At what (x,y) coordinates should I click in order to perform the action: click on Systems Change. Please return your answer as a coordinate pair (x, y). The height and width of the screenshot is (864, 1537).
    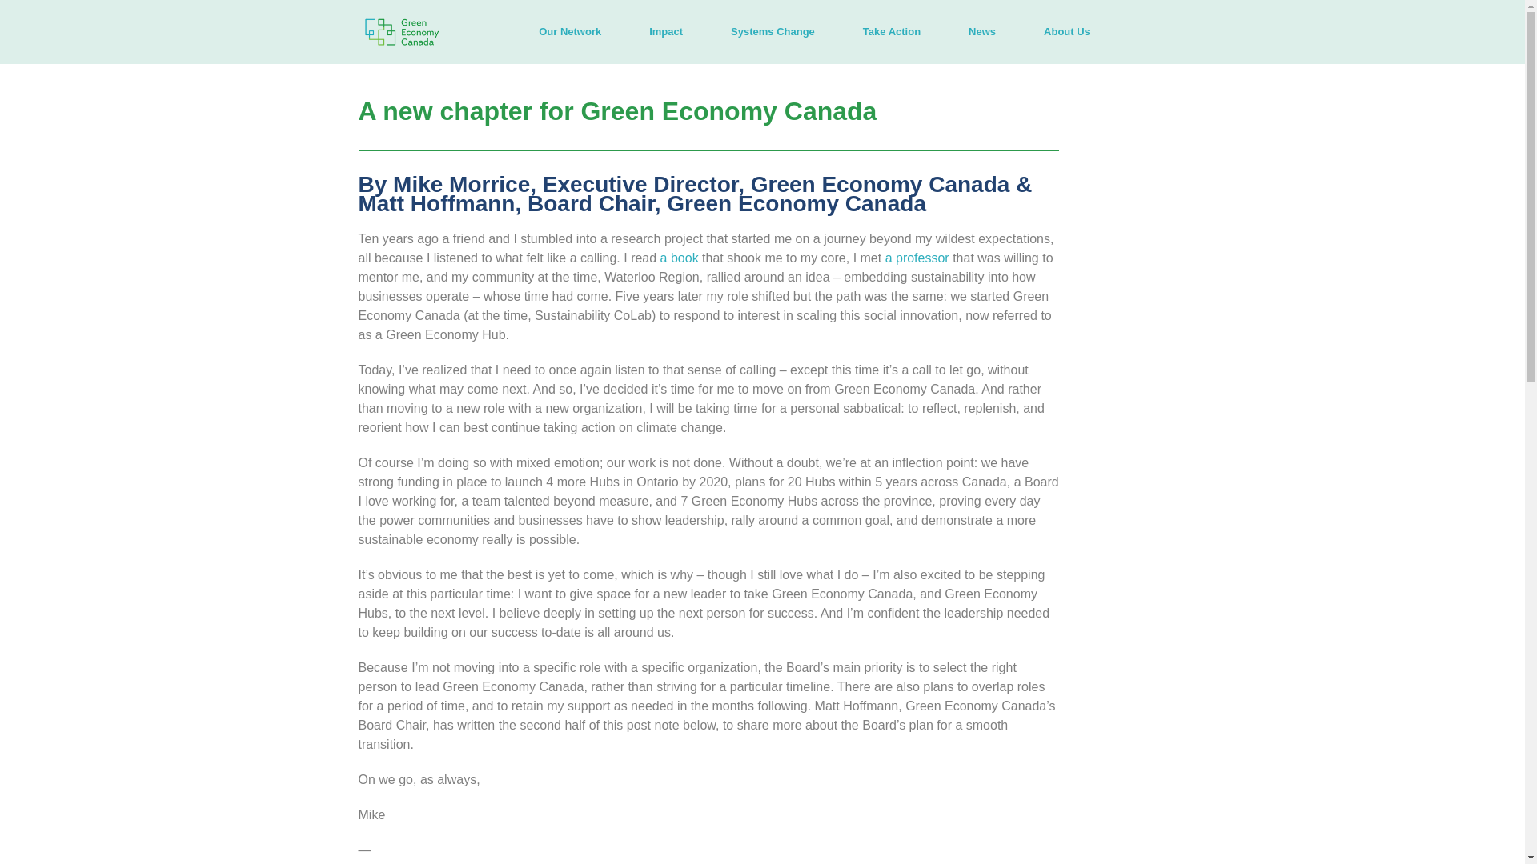
    Looking at the image, I should click on (773, 32).